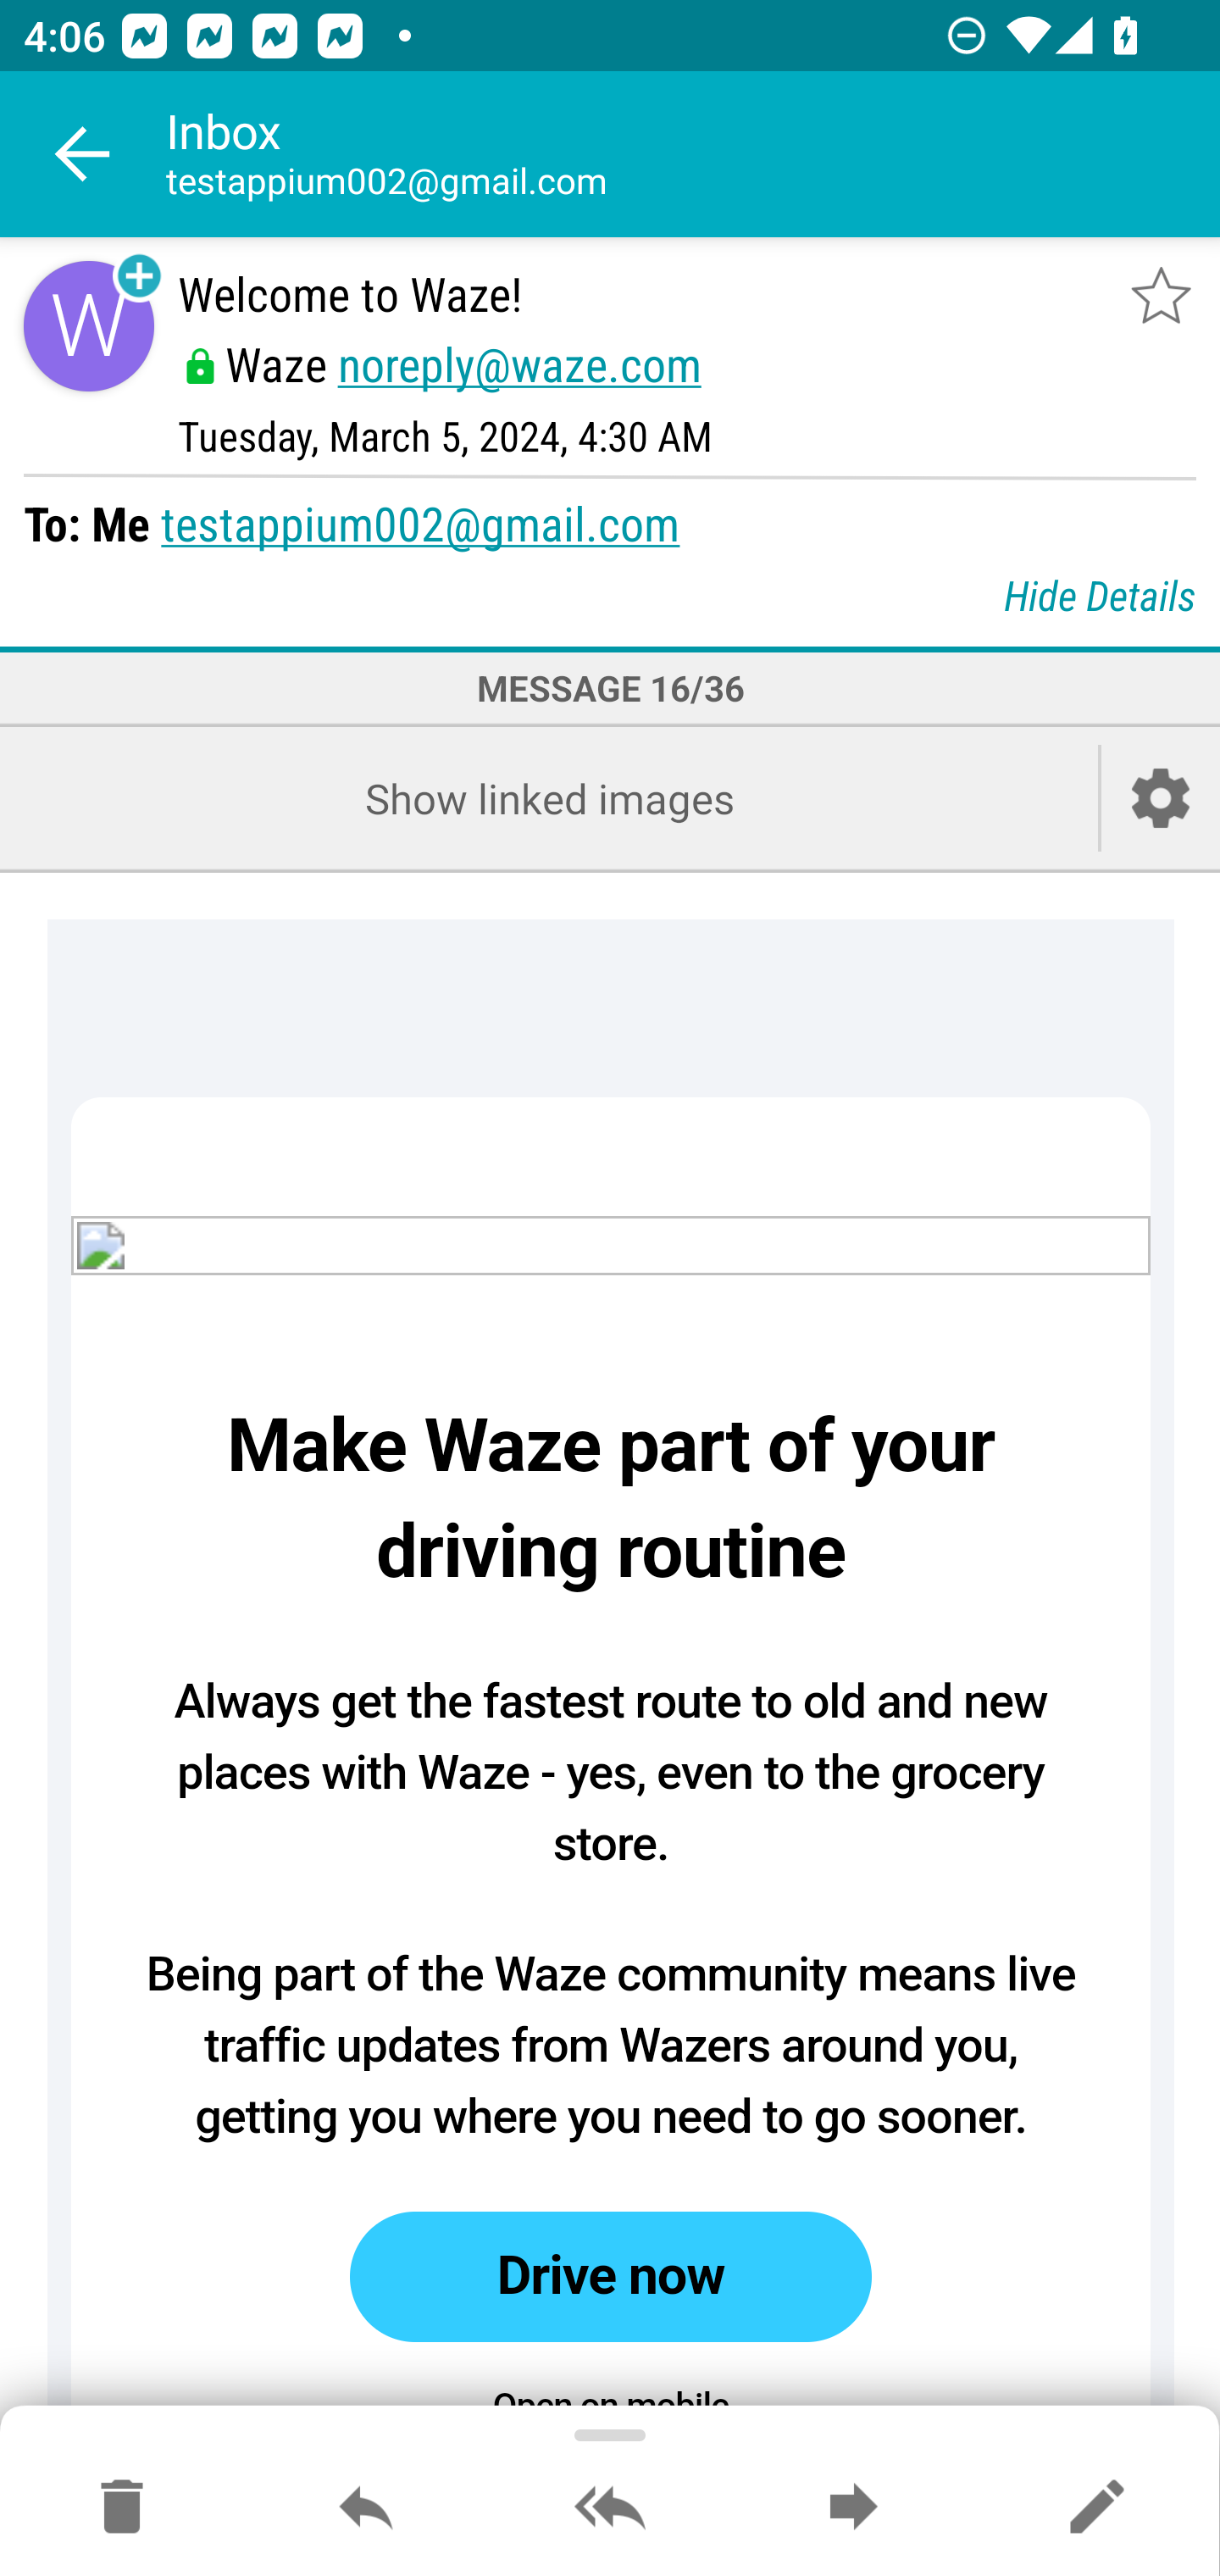 The height and width of the screenshot is (2576, 1220). Describe the element at coordinates (1096, 2508) in the screenshot. I see `Reply as new` at that location.